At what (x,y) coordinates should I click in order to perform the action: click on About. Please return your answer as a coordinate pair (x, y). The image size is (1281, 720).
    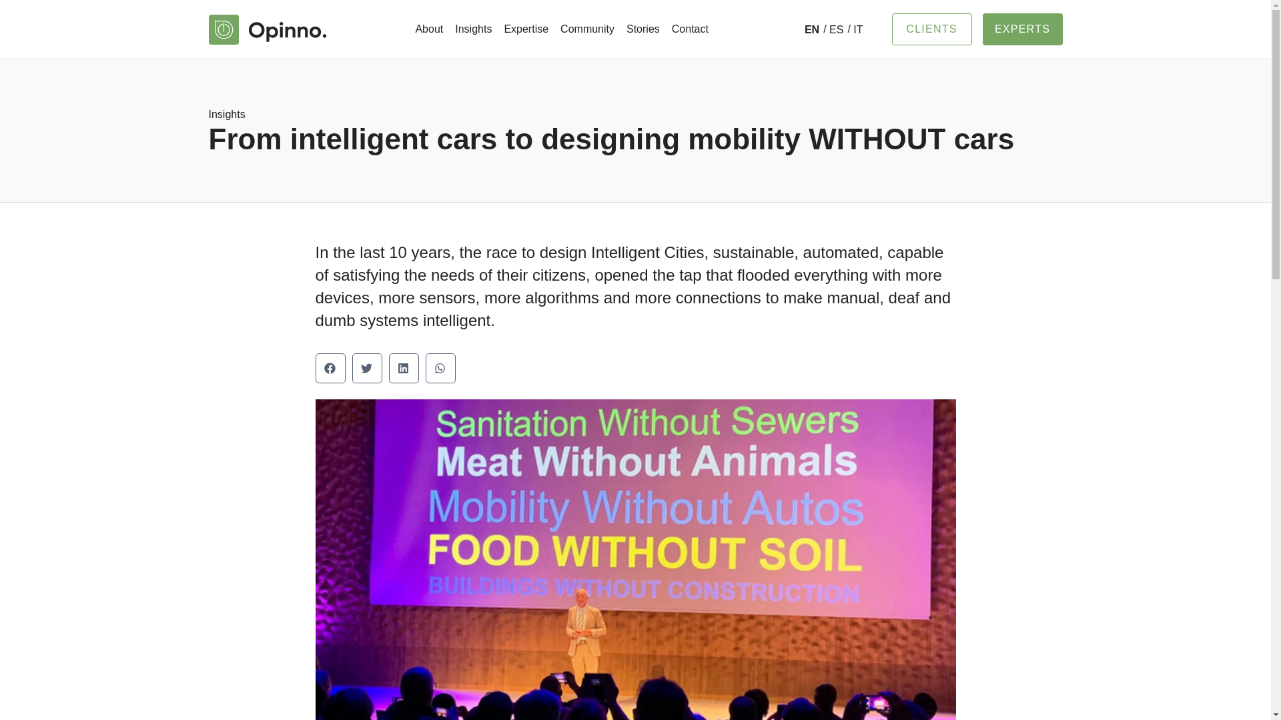
    Looking at the image, I should click on (428, 29).